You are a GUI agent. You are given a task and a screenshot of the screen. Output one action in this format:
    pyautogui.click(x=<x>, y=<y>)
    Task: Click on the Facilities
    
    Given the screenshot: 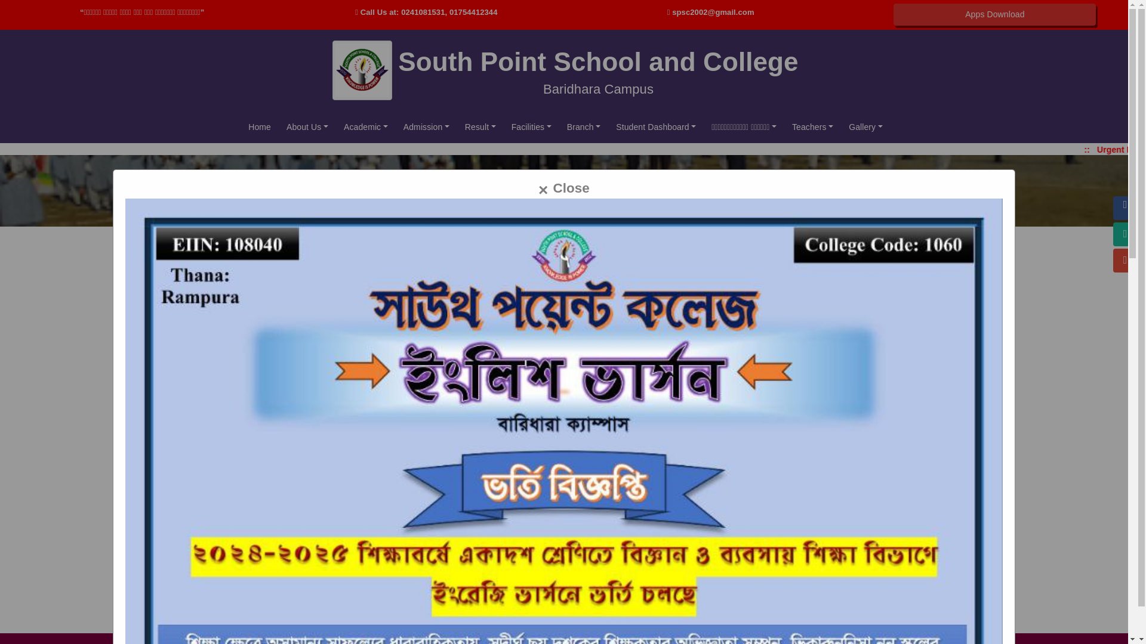 What is the action you would take?
    pyautogui.click(x=531, y=127)
    